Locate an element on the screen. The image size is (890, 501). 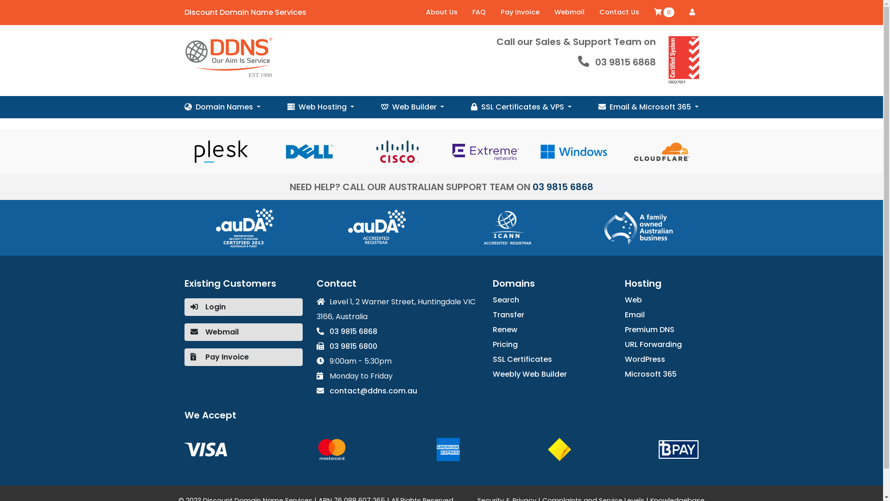
WordPress is located at coordinates (662, 360).